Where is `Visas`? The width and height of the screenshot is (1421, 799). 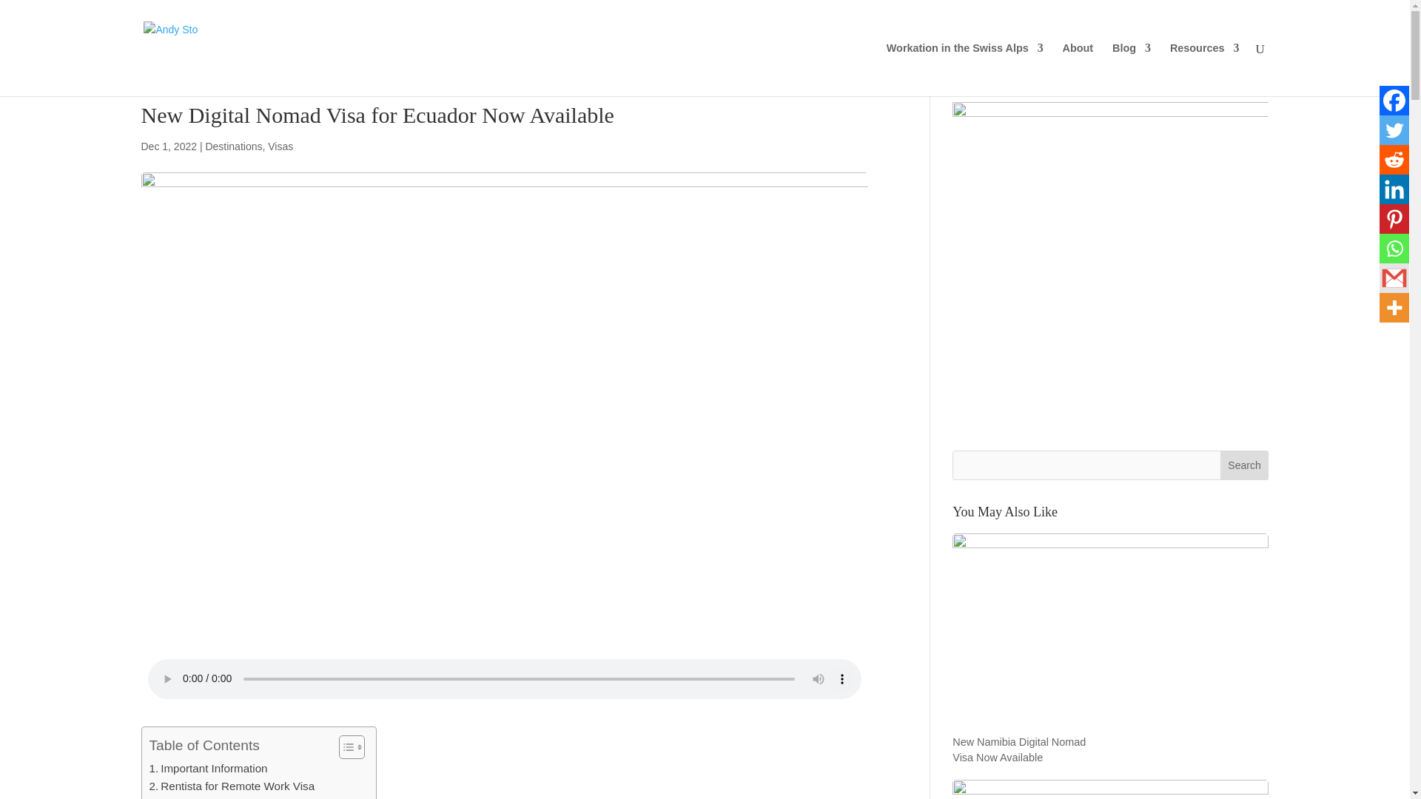
Visas is located at coordinates (280, 146).